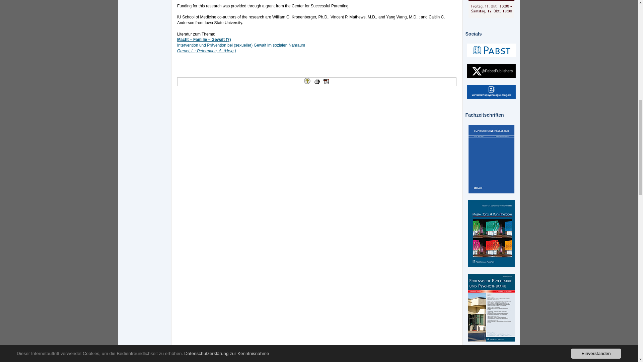 The width and height of the screenshot is (643, 362). What do you see at coordinates (241, 45) in the screenshot?
I see `Open external link in new window` at bounding box center [241, 45].